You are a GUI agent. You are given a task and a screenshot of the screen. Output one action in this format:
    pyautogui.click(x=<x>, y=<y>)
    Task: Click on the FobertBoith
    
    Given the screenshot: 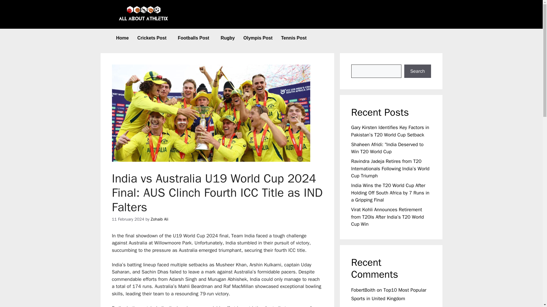 What is the action you would take?
    pyautogui.click(x=363, y=290)
    